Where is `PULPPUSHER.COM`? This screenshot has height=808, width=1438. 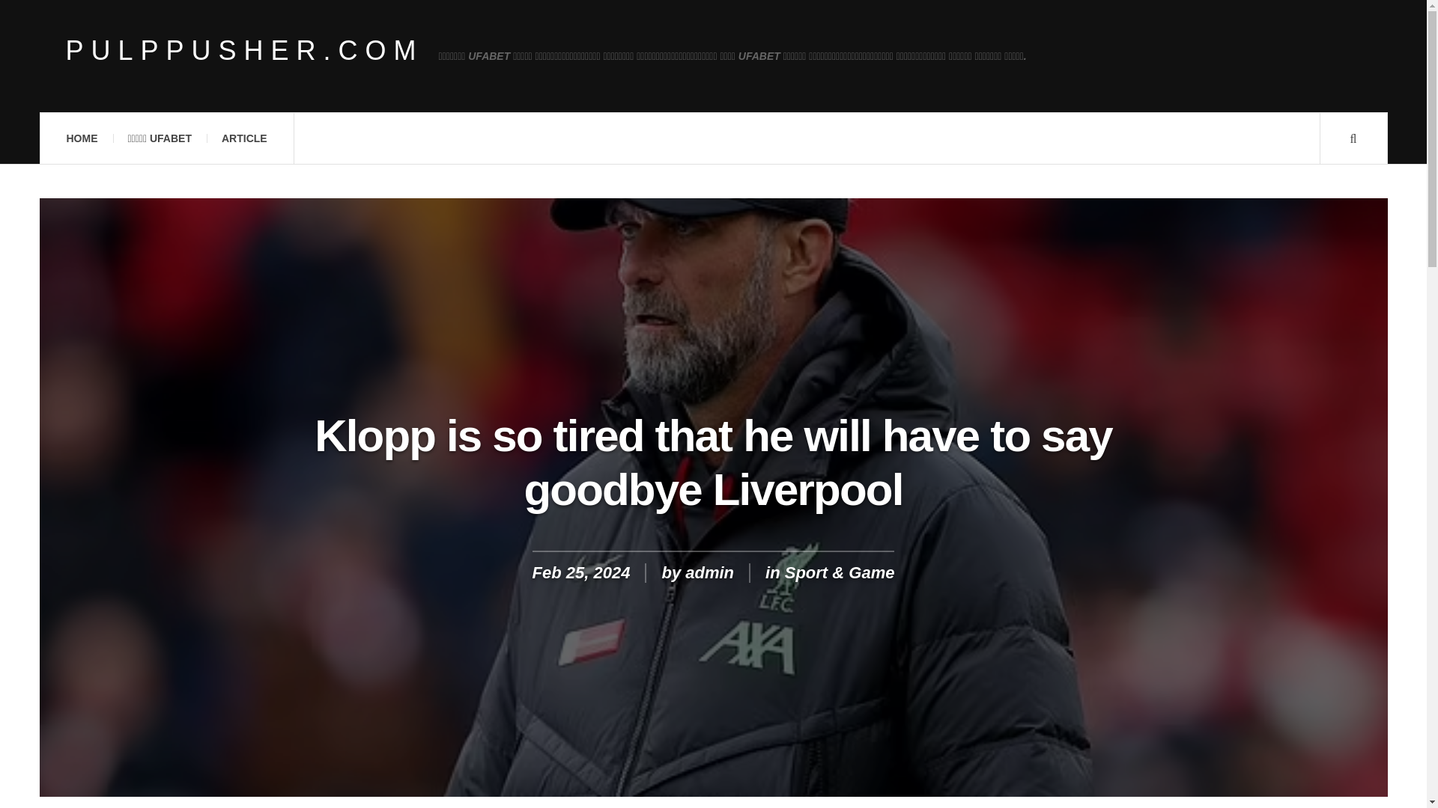 PULPPUSHER.COM is located at coordinates (245, 51).